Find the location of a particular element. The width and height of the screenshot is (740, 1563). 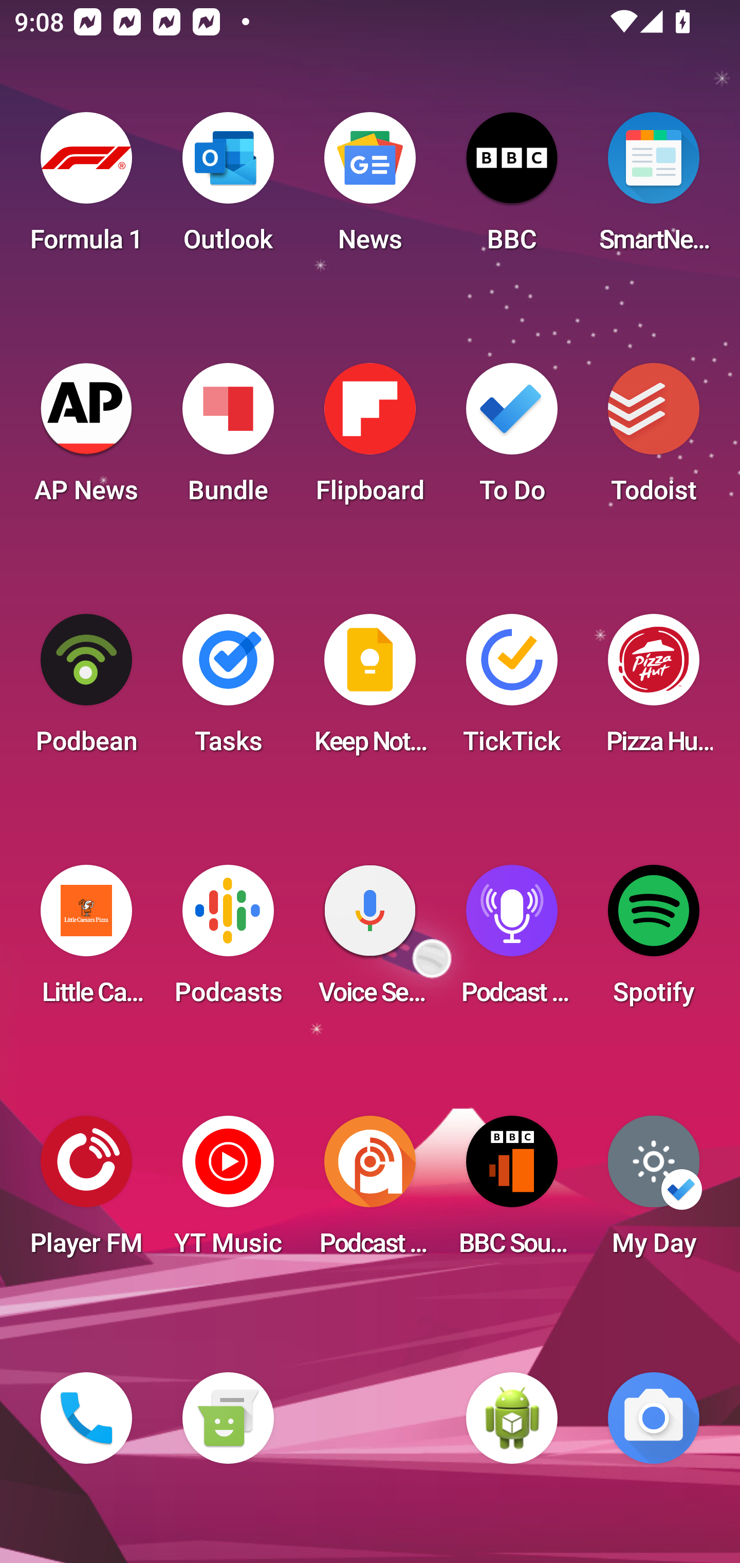

Outlook is located at coordinates (228, 188).